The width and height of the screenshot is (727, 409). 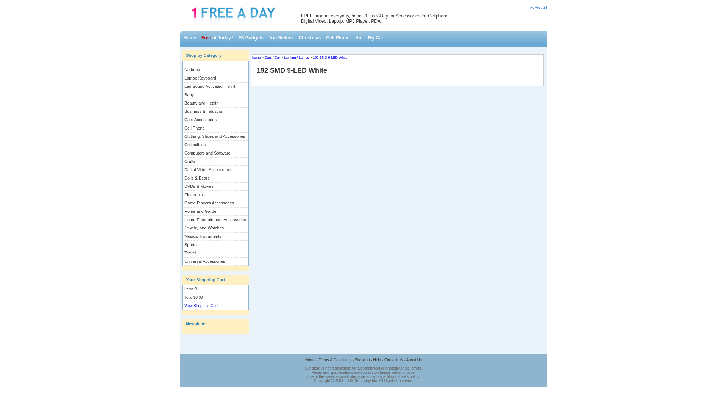 What do you see at coordinates (217, 38) in the screenshot?
I see `Free of Today !` at bounding box center [217, 38].